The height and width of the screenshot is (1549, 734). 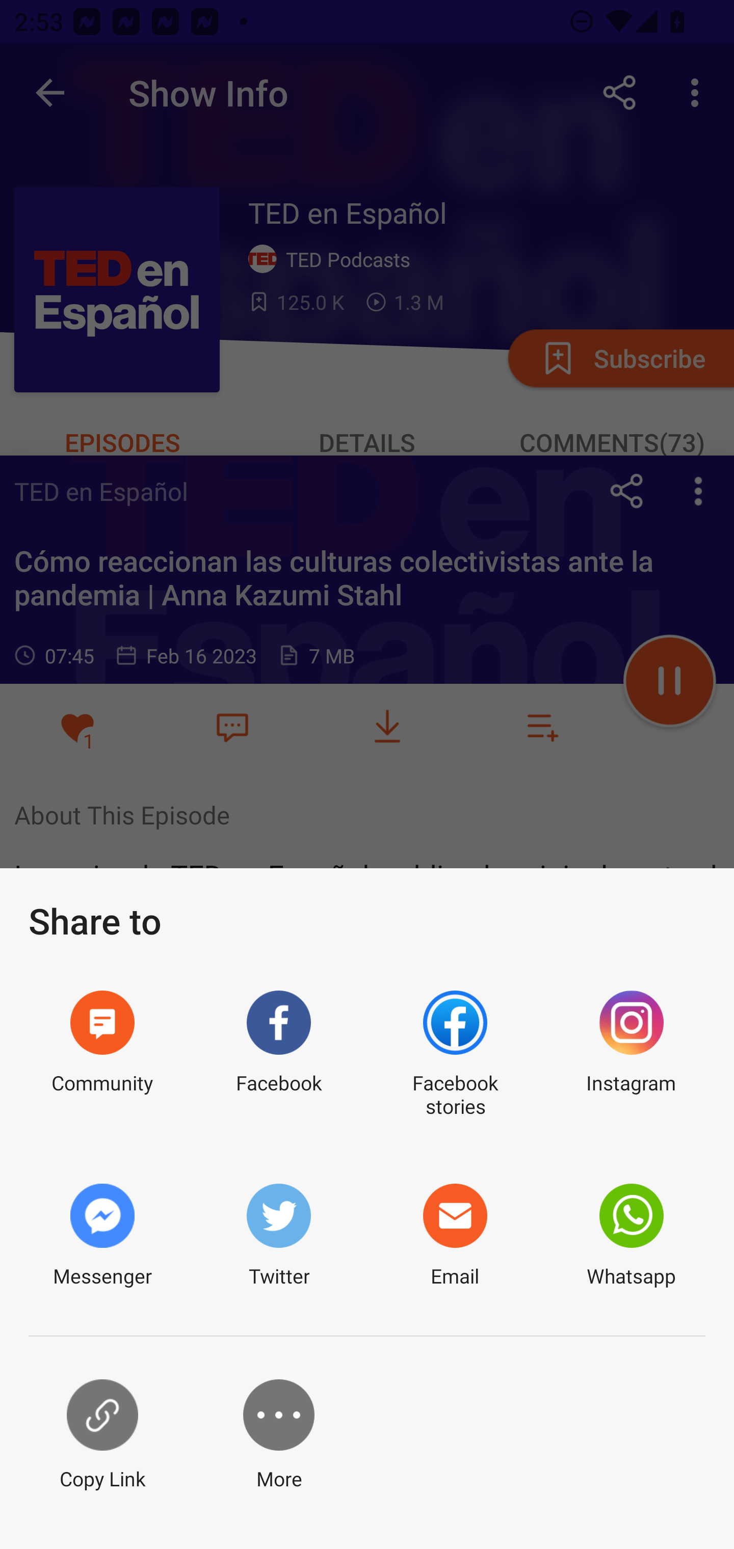 I want to click on More, so click(x=279, y=1436).